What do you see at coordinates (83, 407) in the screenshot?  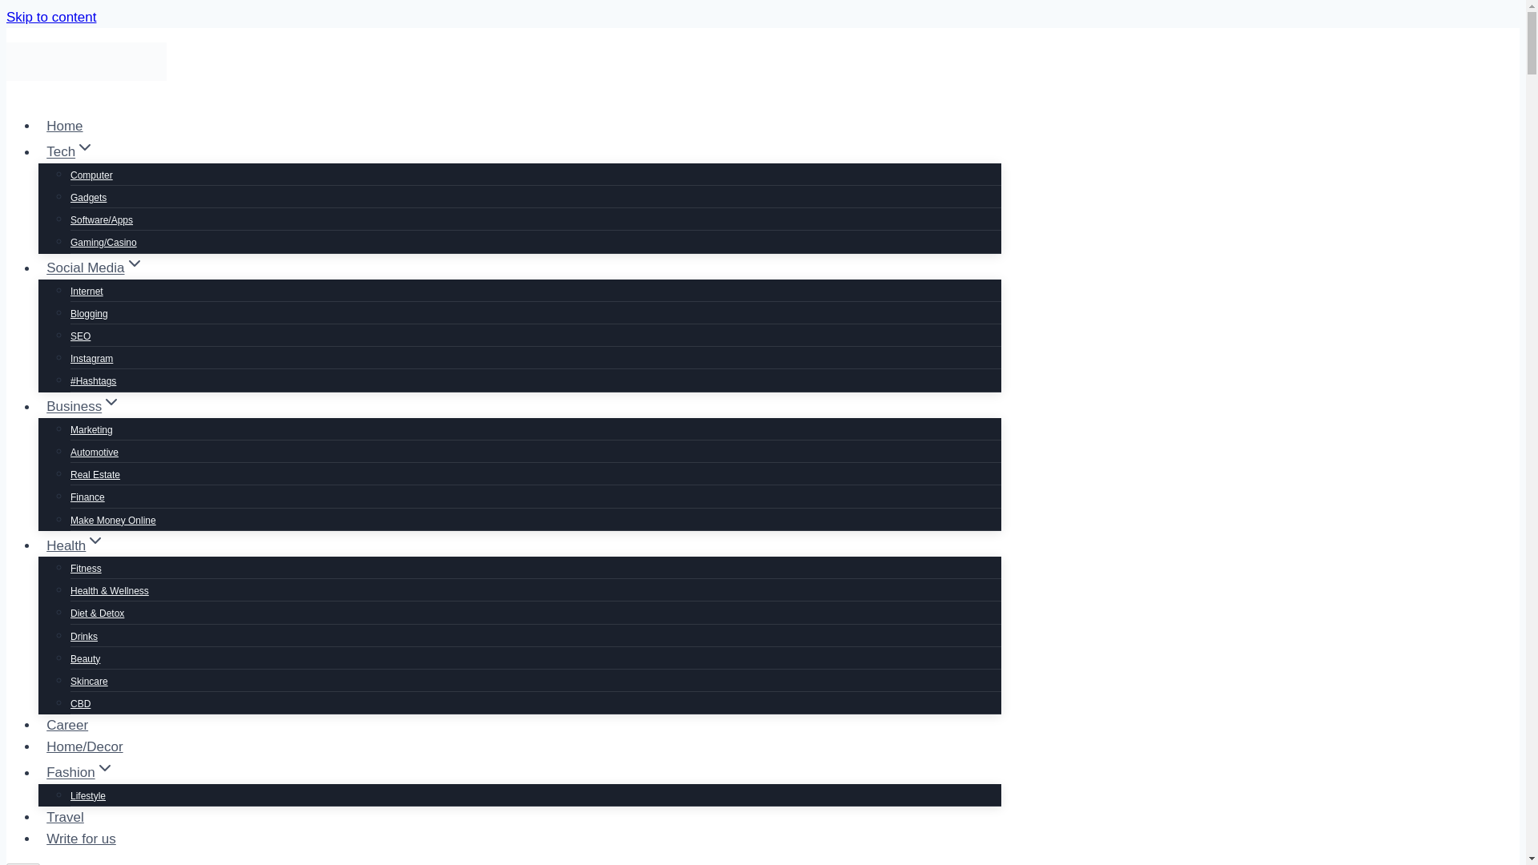 I see `BusinessExpand` at bounding box center [83, 407].